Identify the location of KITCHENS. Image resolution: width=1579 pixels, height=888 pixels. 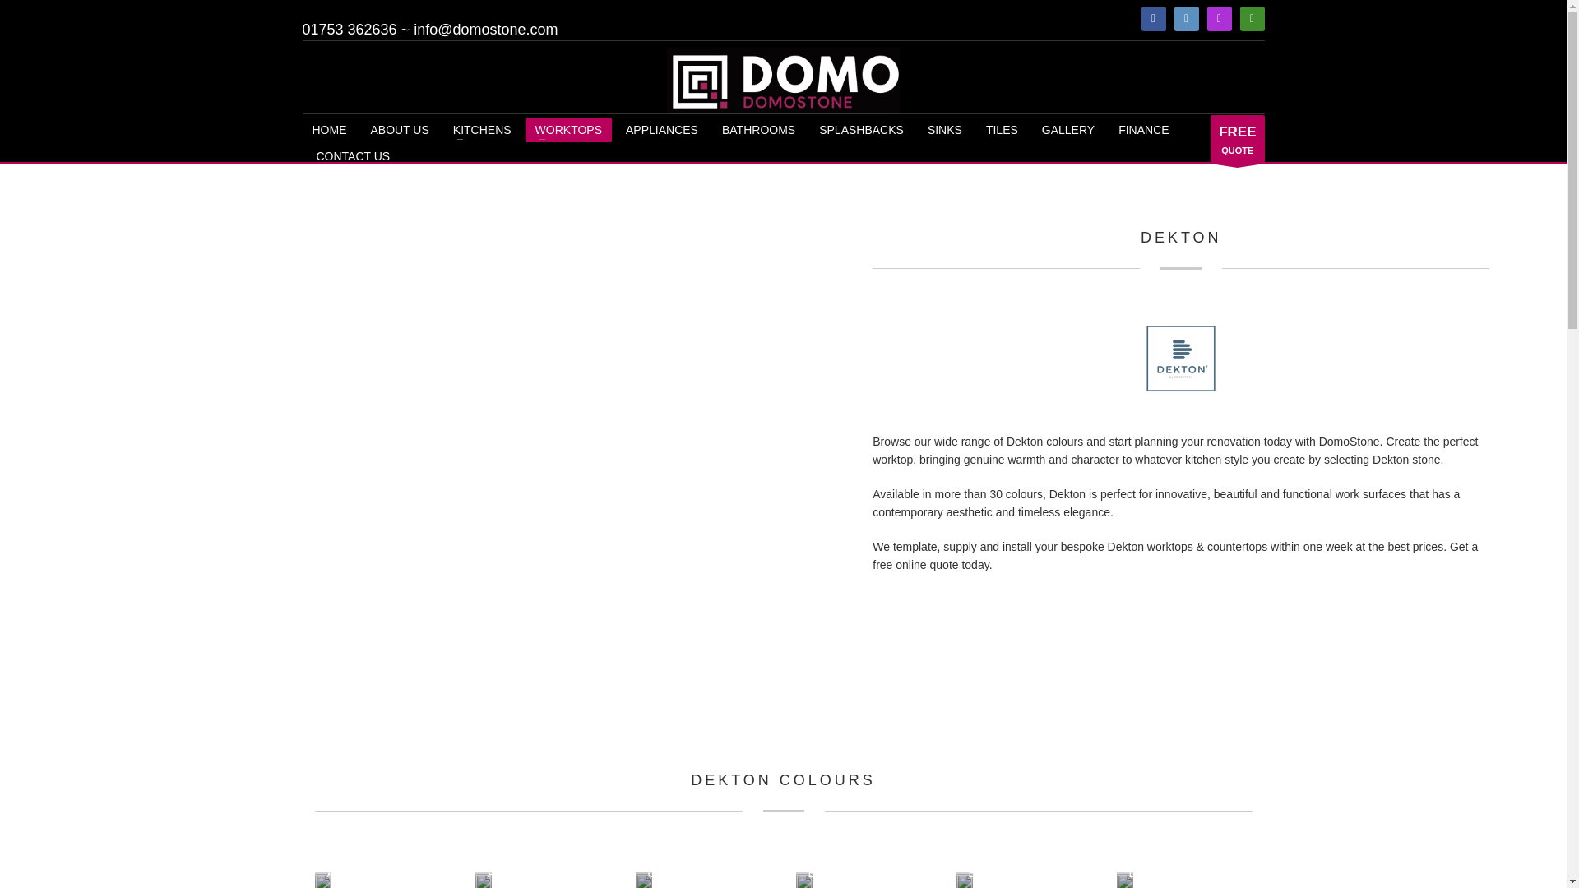
(482, 129).